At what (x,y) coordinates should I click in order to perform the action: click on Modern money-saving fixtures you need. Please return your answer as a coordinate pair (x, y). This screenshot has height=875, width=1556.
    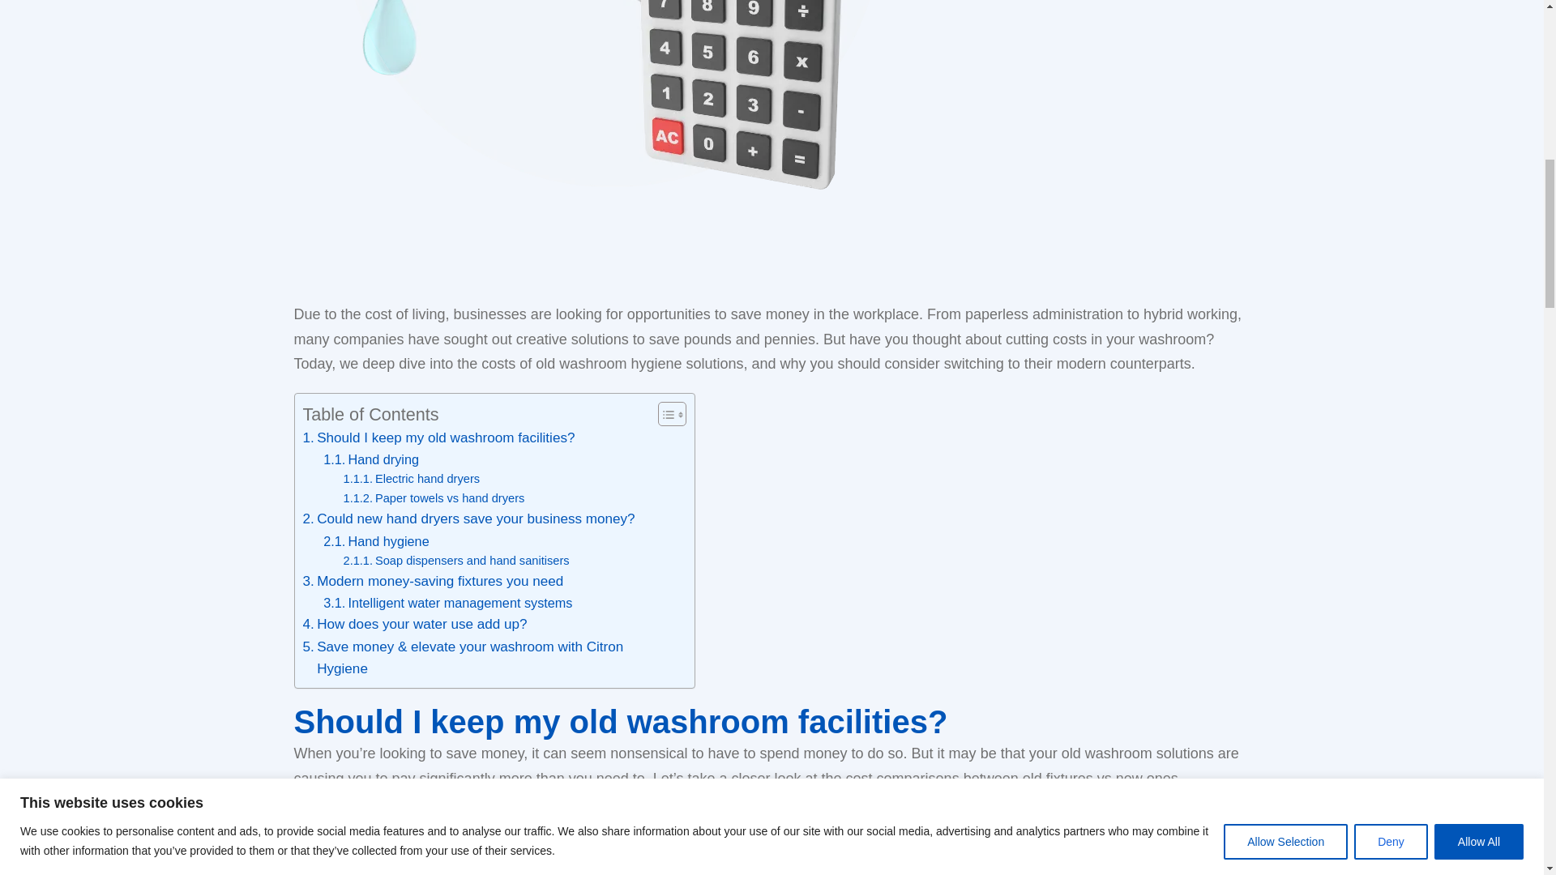
    Looking at the image, I should click on (433, 582).